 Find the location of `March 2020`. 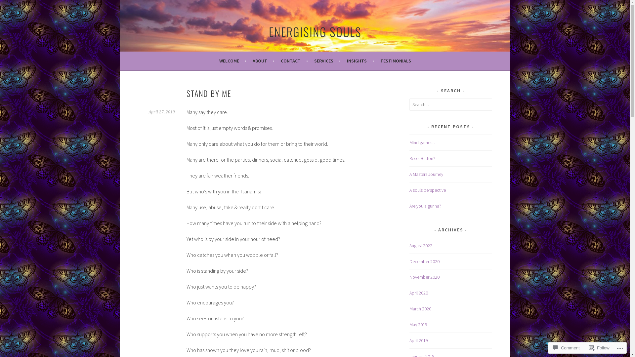

March 2020 is located at coordinates (420, 309).